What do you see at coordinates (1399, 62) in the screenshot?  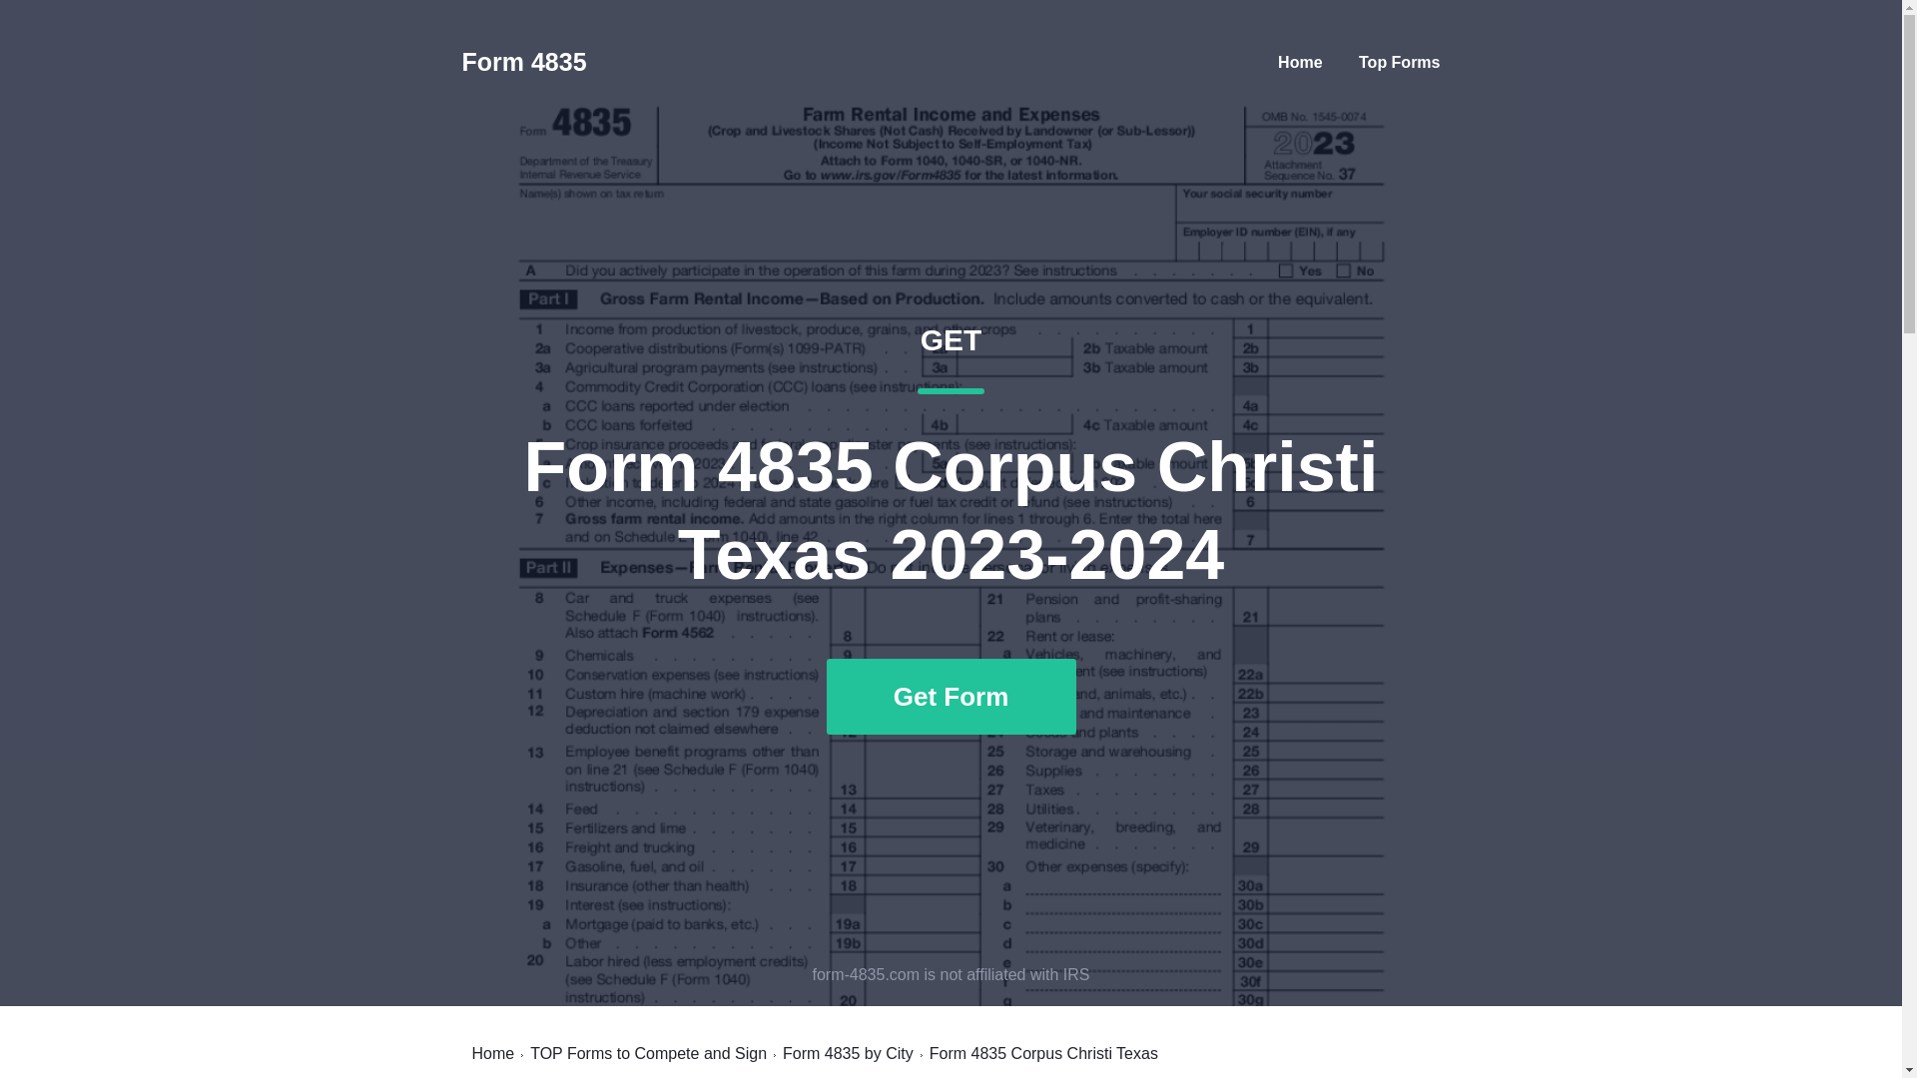 I see `Top Forms` at bounding box center [1399, 62].